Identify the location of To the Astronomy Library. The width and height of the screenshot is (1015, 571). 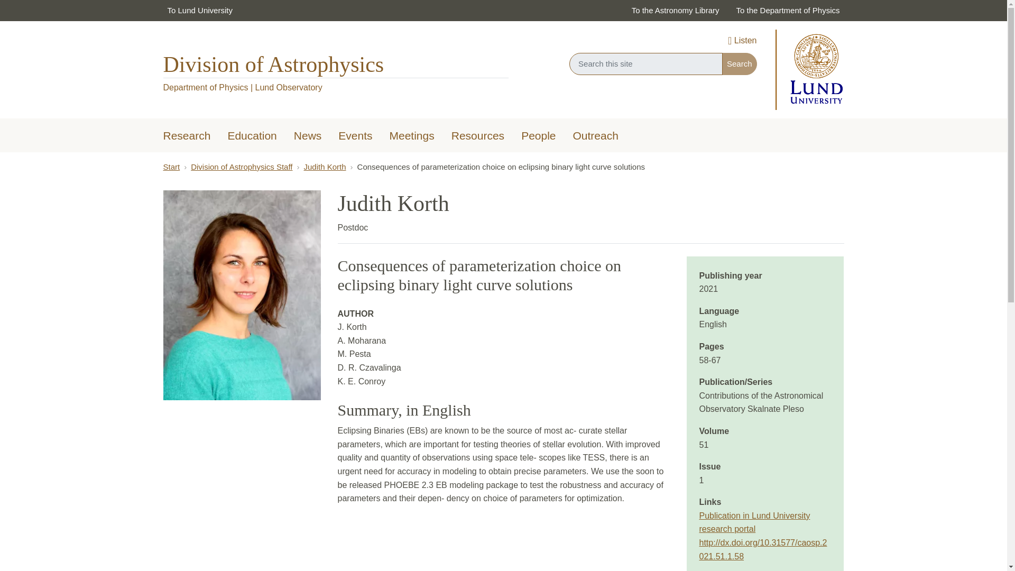
(675, 11).